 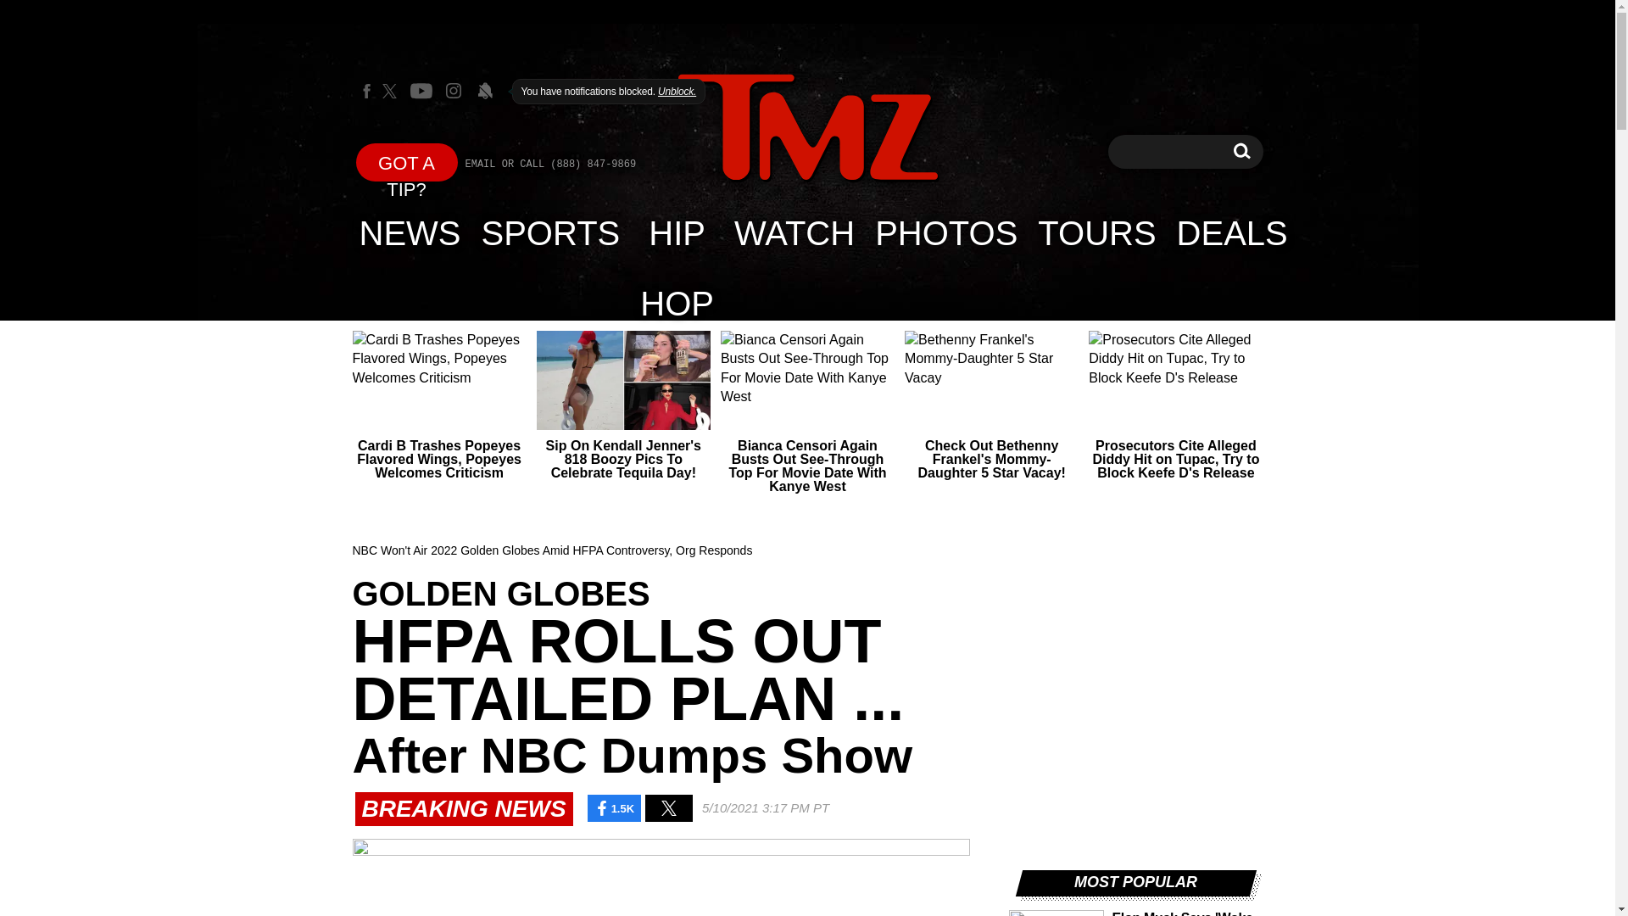 What do you see at coordinates (485, 90) in the screenshot?
I see `You have notifications blocked` at bounding box center [485, 90].